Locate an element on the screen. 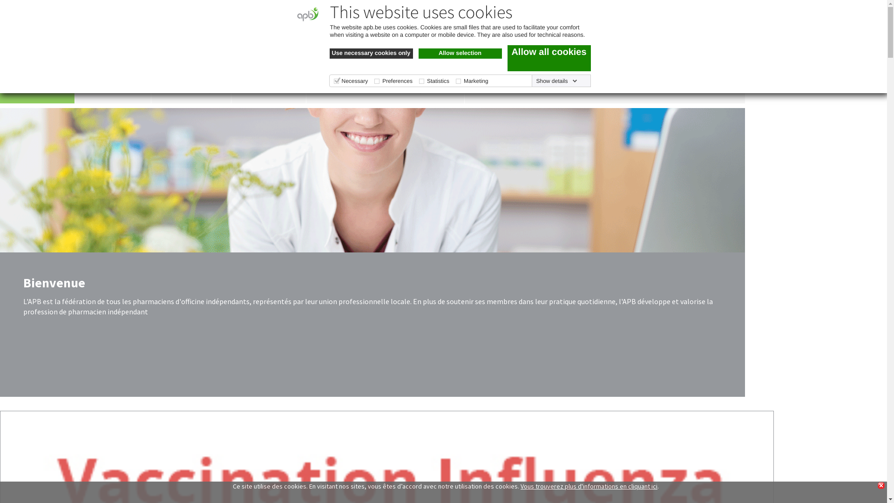 This screenshot has height=503, width=894. nl is located at coordinates (437, 46).